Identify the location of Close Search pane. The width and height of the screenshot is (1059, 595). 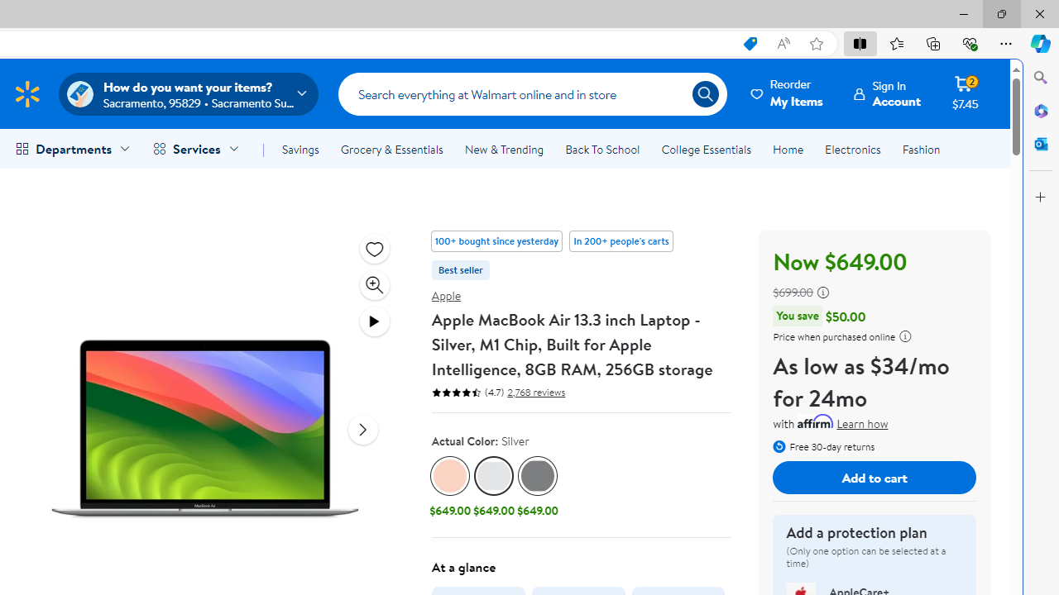
(1041, 78).